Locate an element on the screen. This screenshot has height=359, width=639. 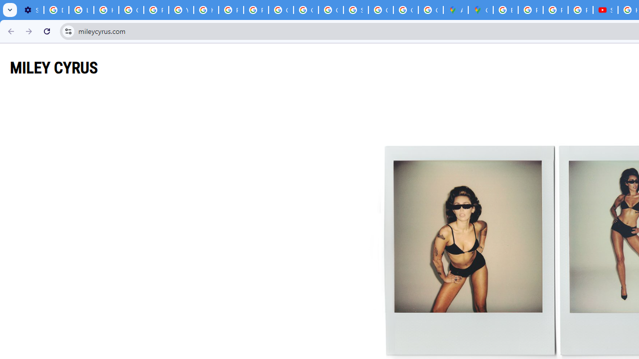
Blogger Policies and Guidelines - Transparency Center is located at coordinates (506, 10).